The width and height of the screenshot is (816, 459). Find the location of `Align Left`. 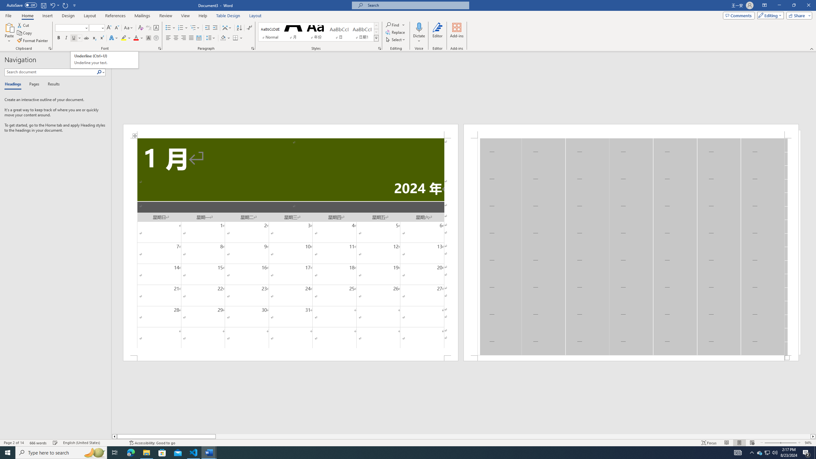

Align Left is located at coordinates (168, 38).